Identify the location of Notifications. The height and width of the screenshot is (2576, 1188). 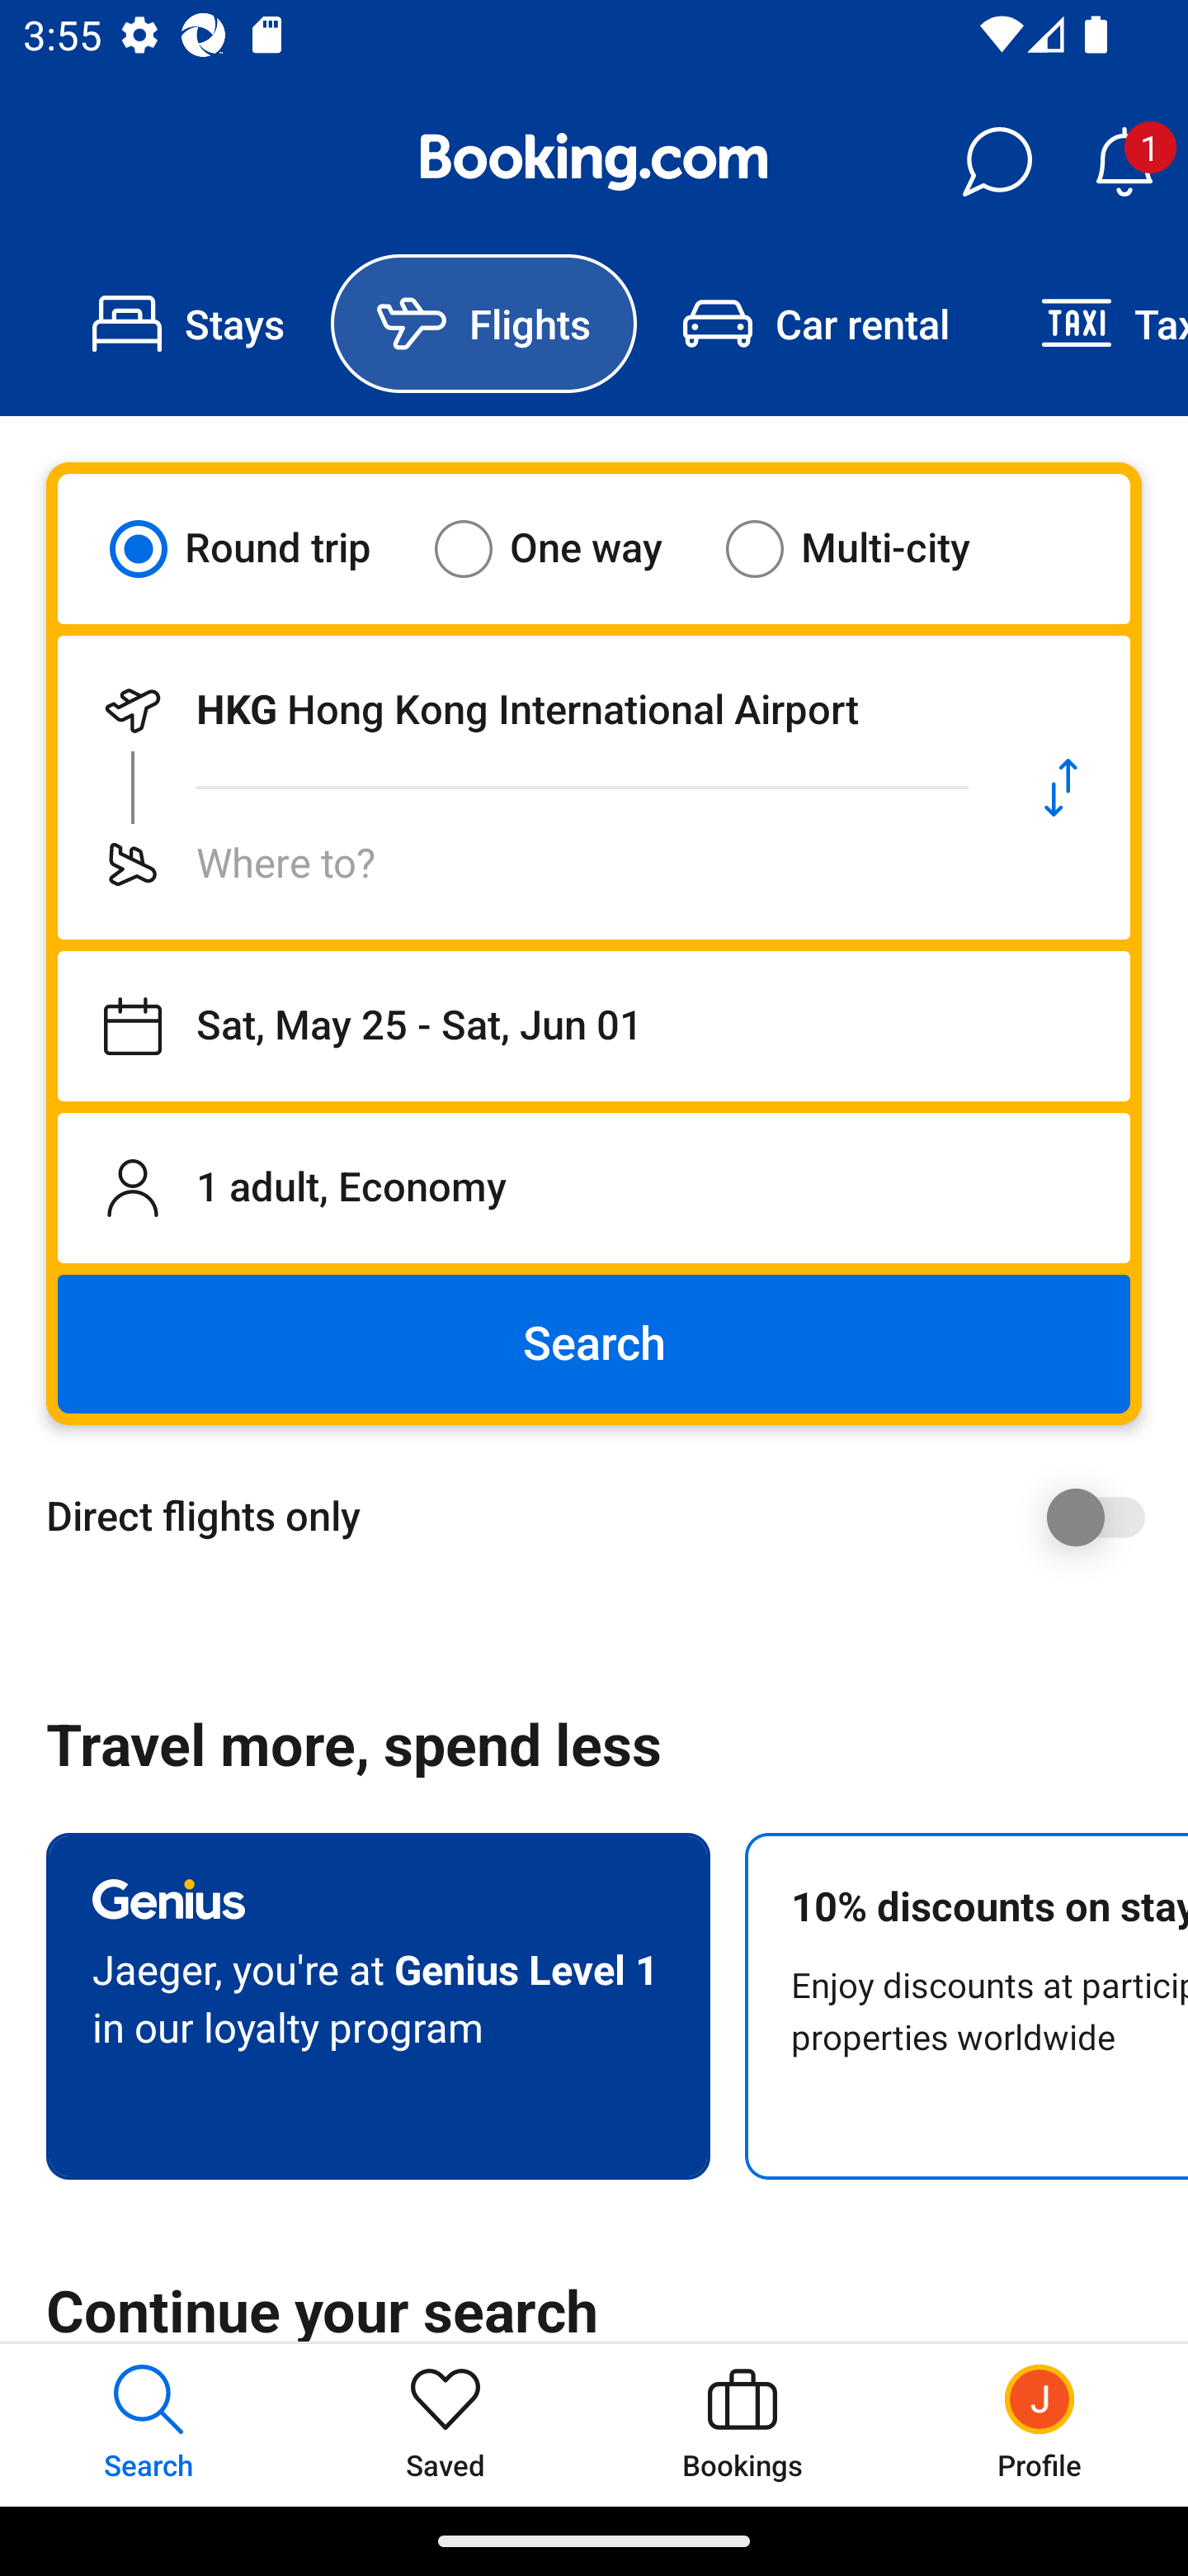
(1124, 162).